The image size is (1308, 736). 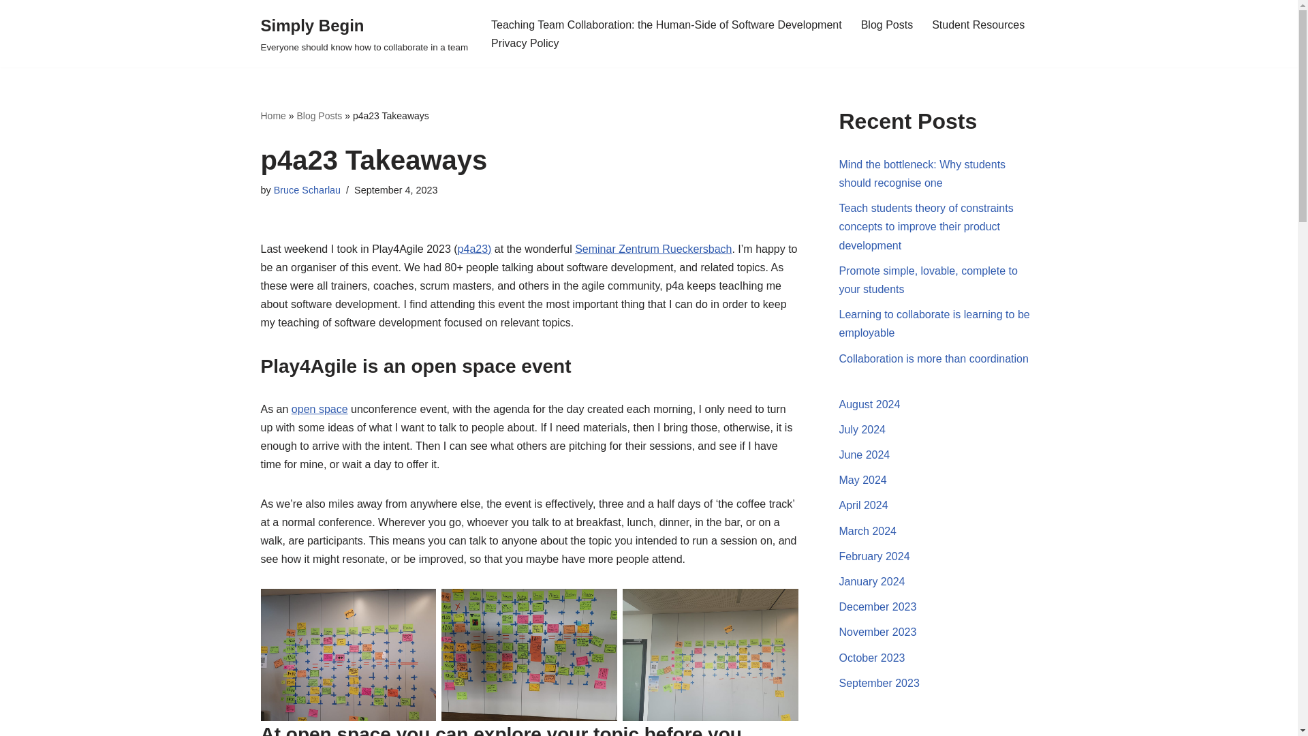 I want to click on January 2024, so click(x=872, y=581).